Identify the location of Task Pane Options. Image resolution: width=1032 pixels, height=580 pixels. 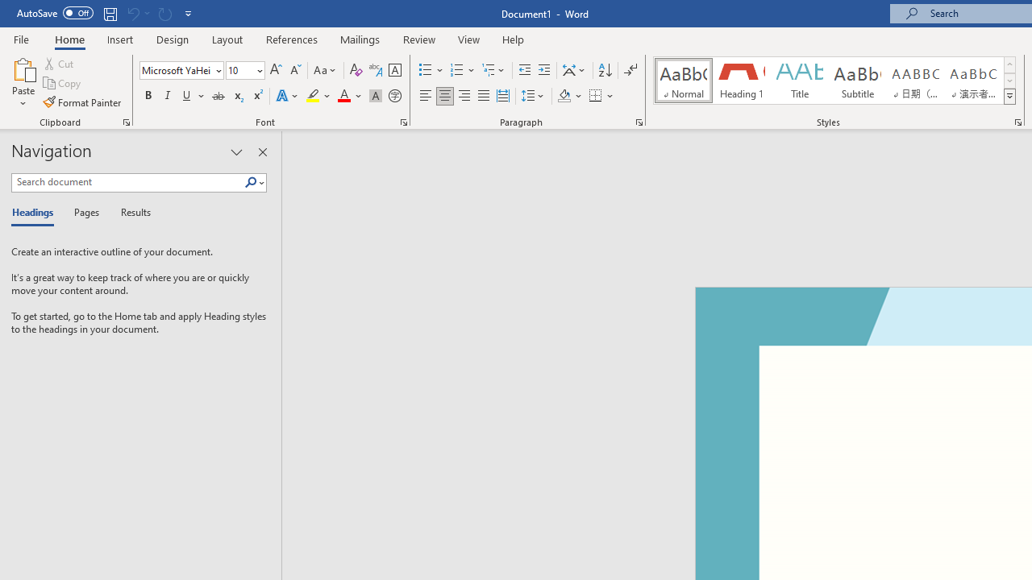
(236, 151).